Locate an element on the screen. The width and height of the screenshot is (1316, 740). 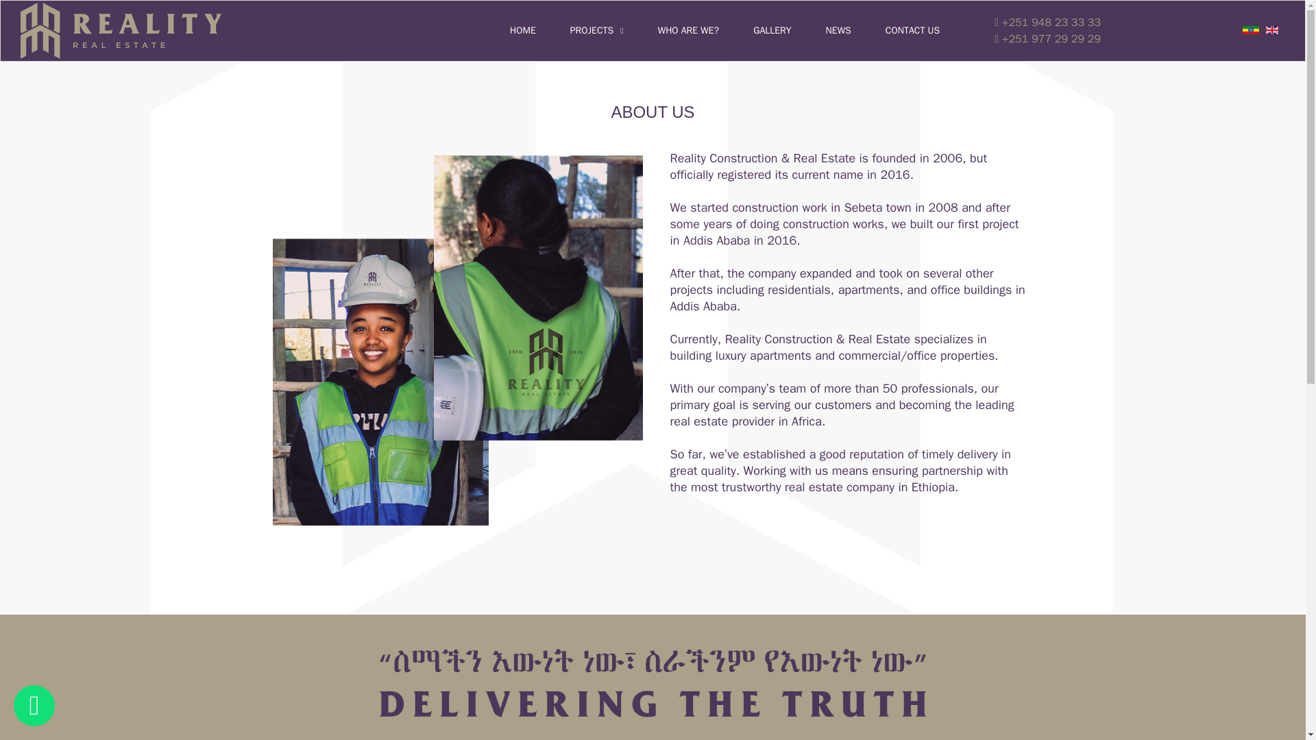
NEWS is located at coordinates (855, 30).